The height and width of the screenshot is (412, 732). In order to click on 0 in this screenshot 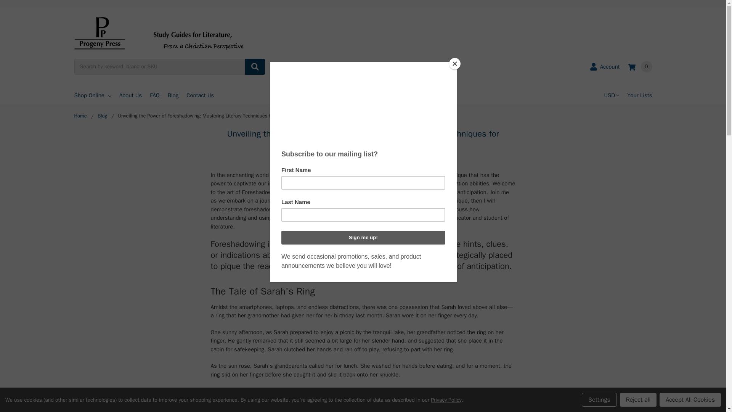, I will do `click(640, 66)`.